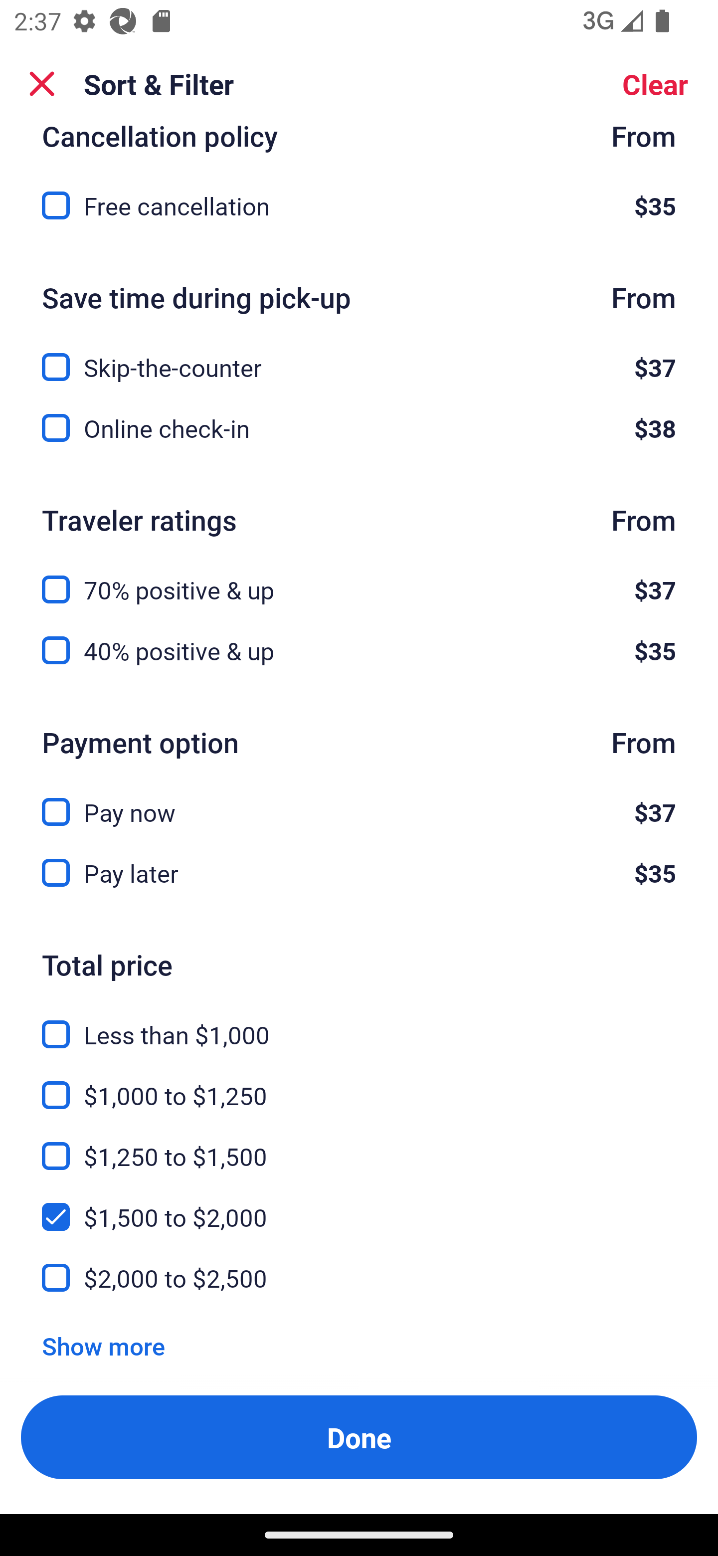  Describe the element at coordinates (359, 428) in the screenshot. I see `Online check-in, $38 Online check-in $38` at that location.